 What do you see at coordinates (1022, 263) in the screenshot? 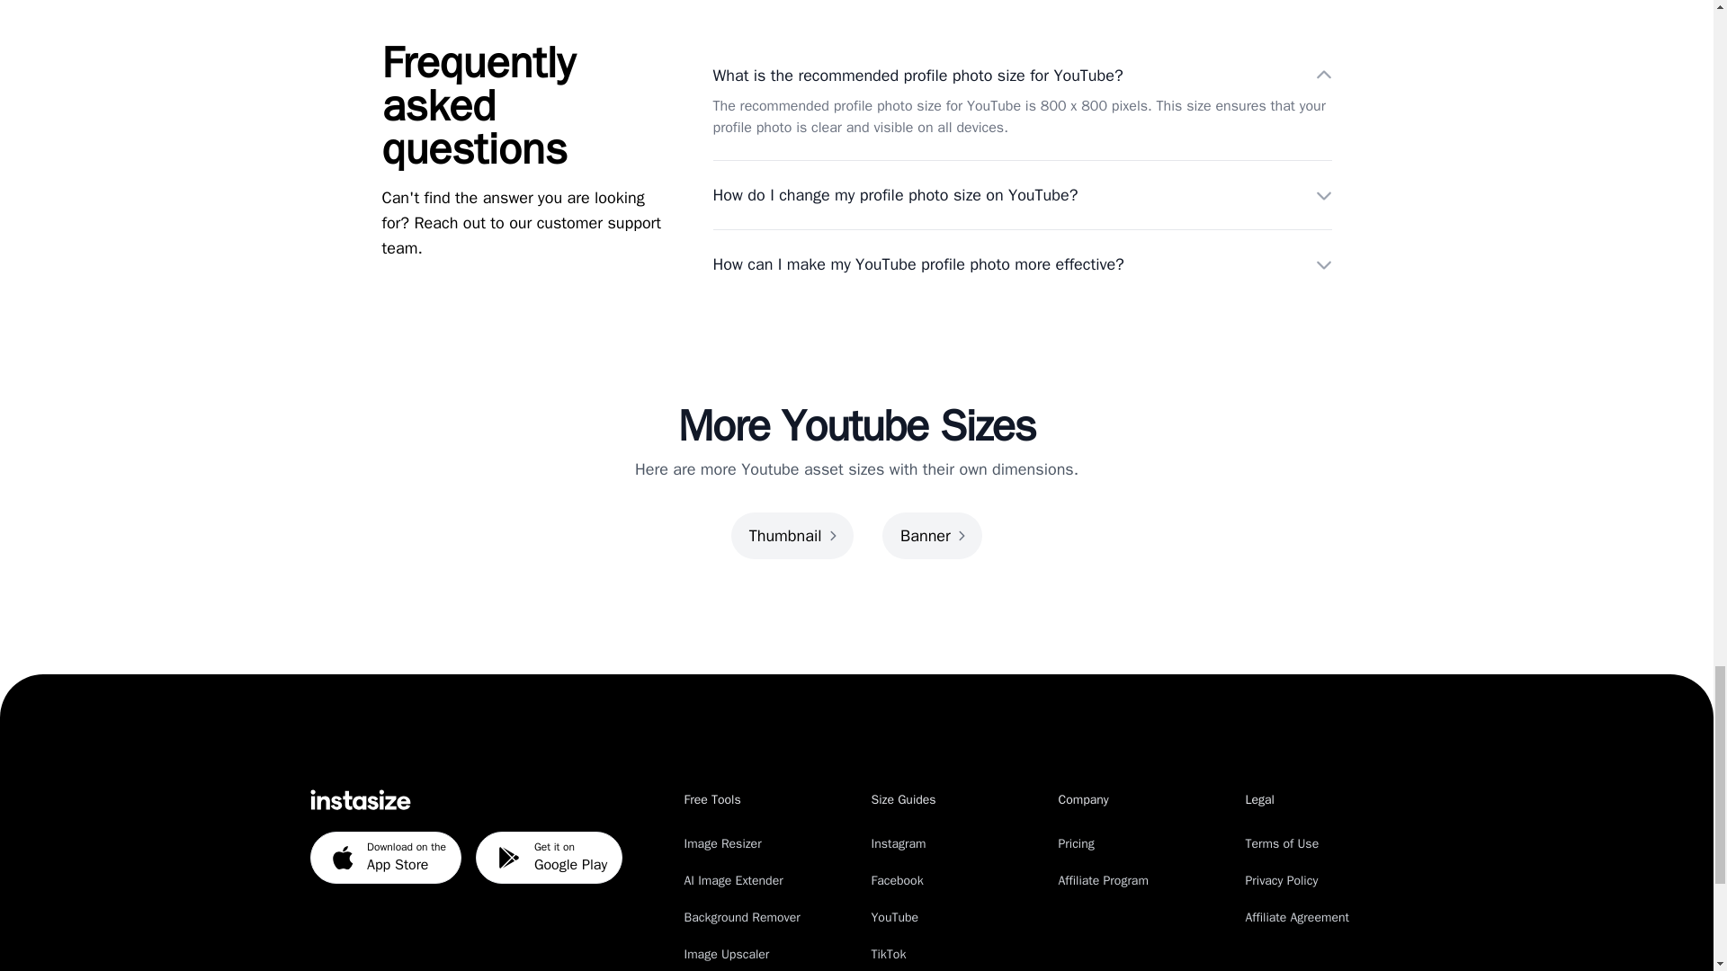
I see `Terms of Use` at bounding box center [1022, 263].